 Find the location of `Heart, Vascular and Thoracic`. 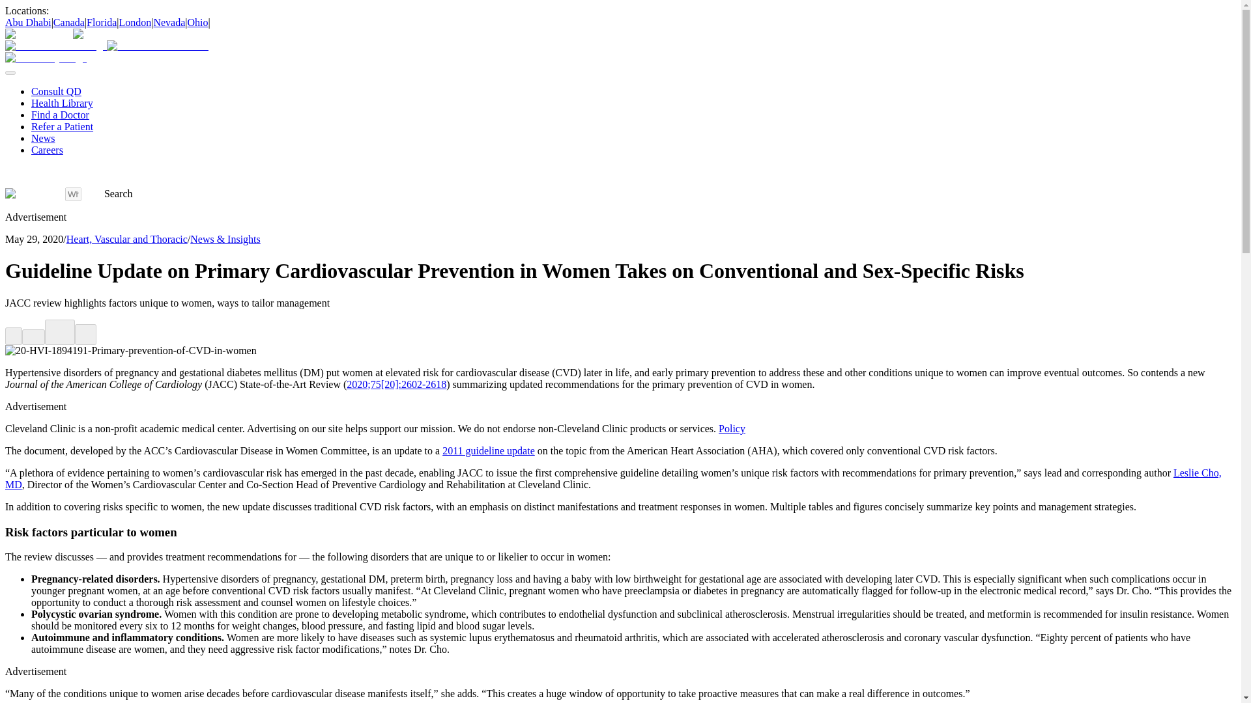

Heart, Vascular and Thoracic is located at coordinates (126, 238).